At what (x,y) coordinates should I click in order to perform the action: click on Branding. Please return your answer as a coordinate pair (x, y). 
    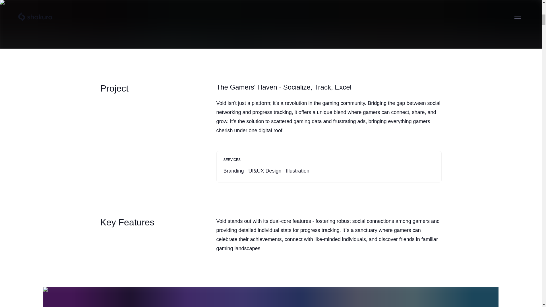
    Looking at the image, I should click on (234, 171).